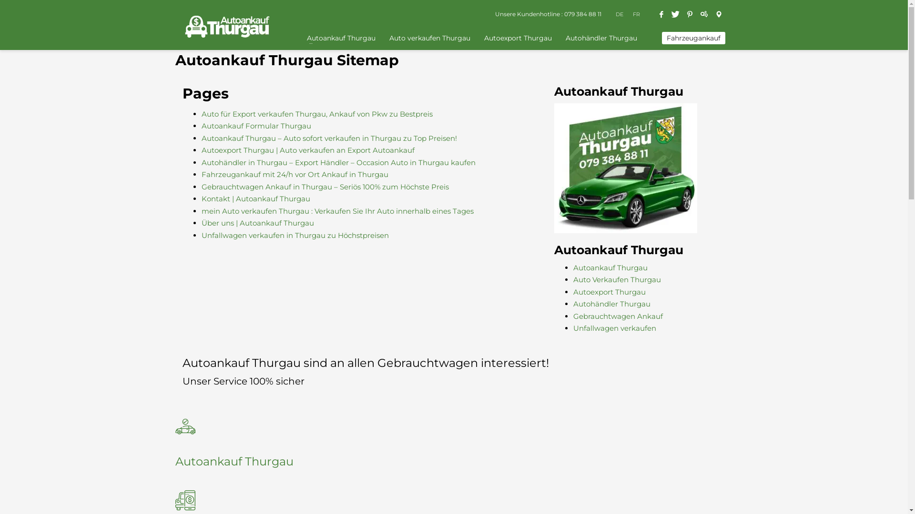  Describe the element at coordinates (185, 505) in the screenshot. I see `autoexport Thurgau` at that location.